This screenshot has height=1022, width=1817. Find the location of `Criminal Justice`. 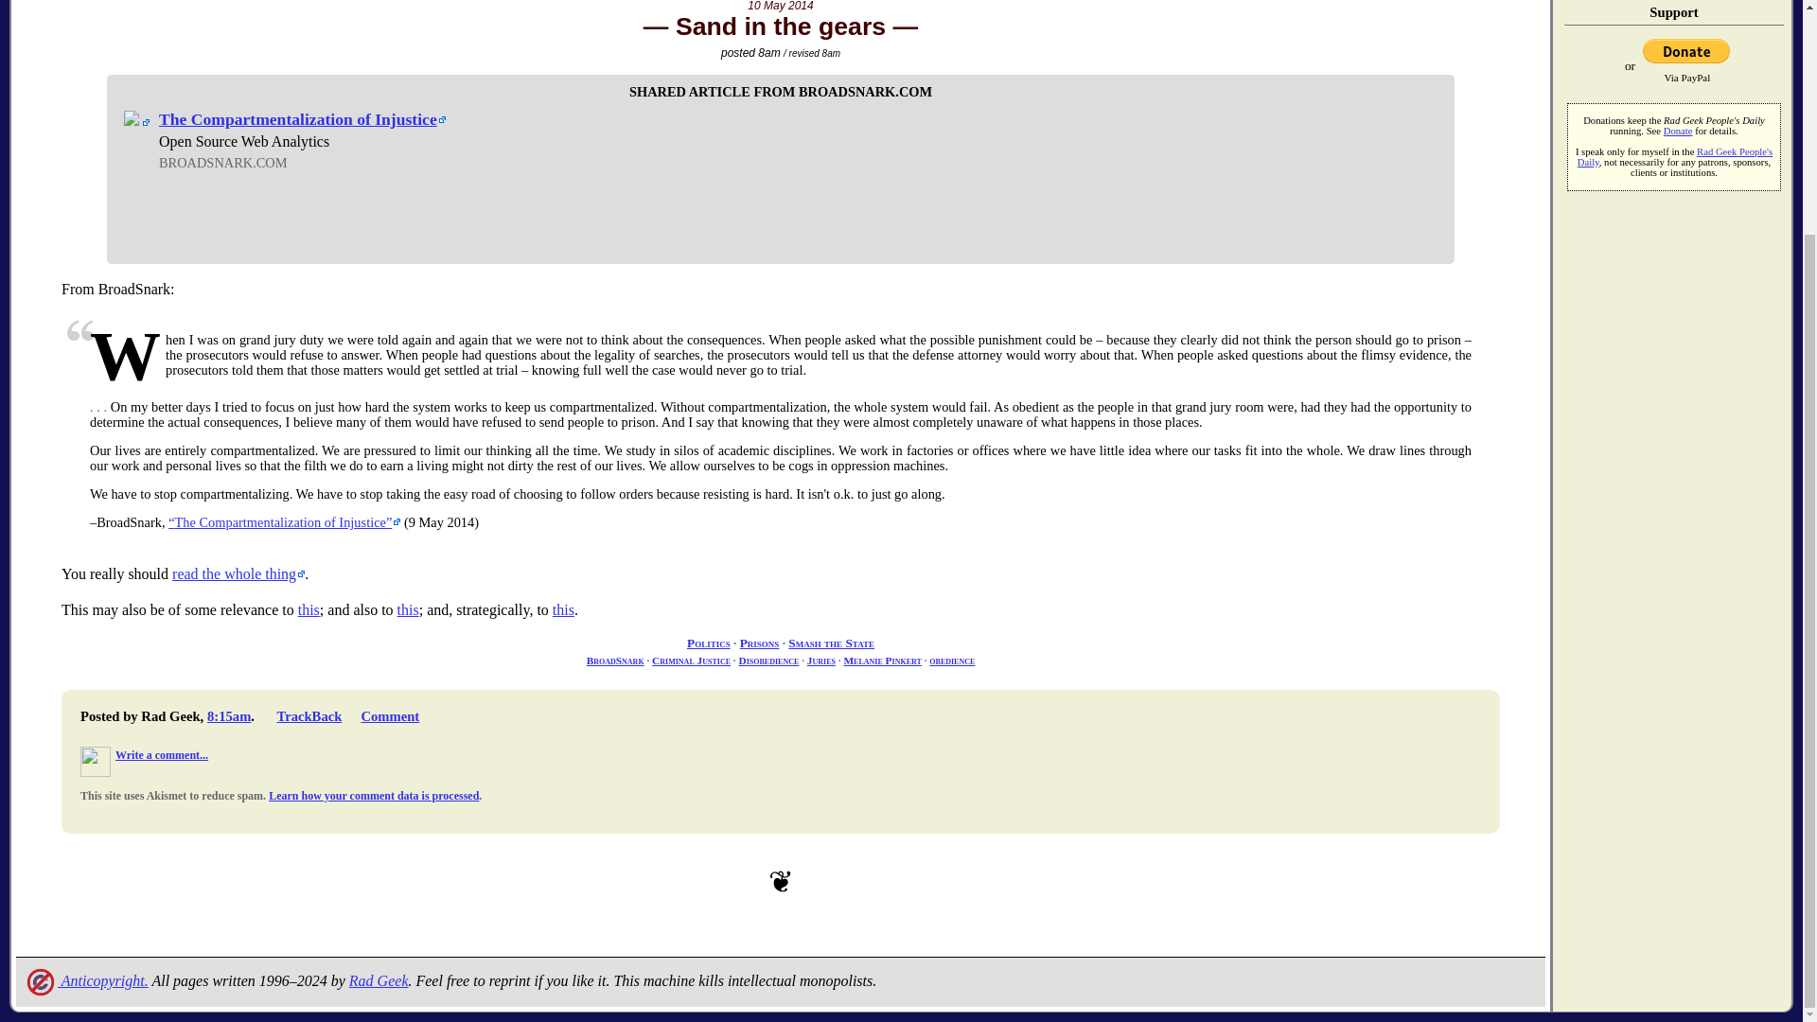

Criminal Justice is located at coordinates (691, 661).